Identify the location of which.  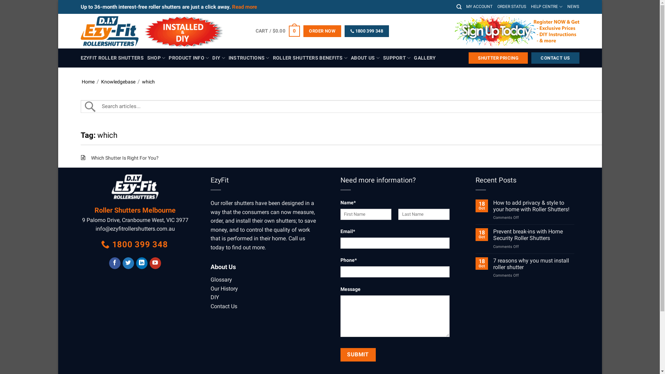
(148, 82).